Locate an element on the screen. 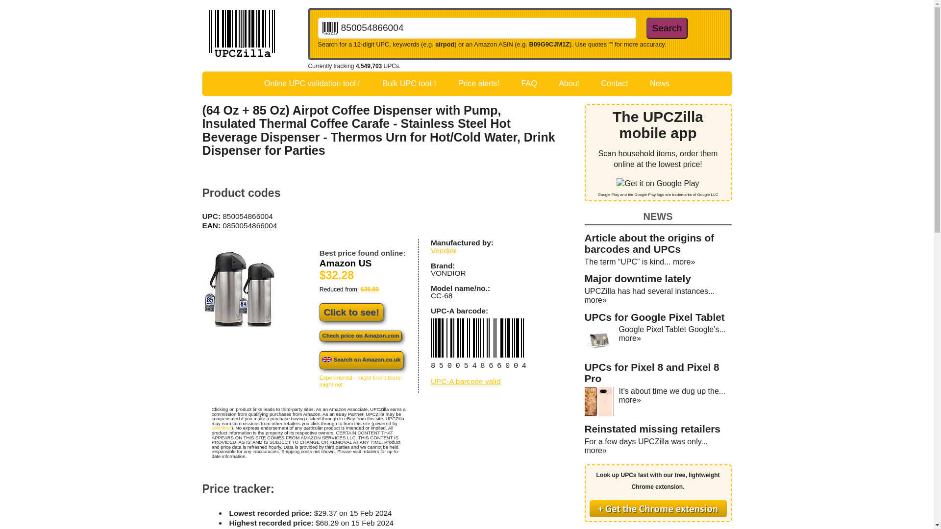  Price alerts! is located at coordinates (478, 83).